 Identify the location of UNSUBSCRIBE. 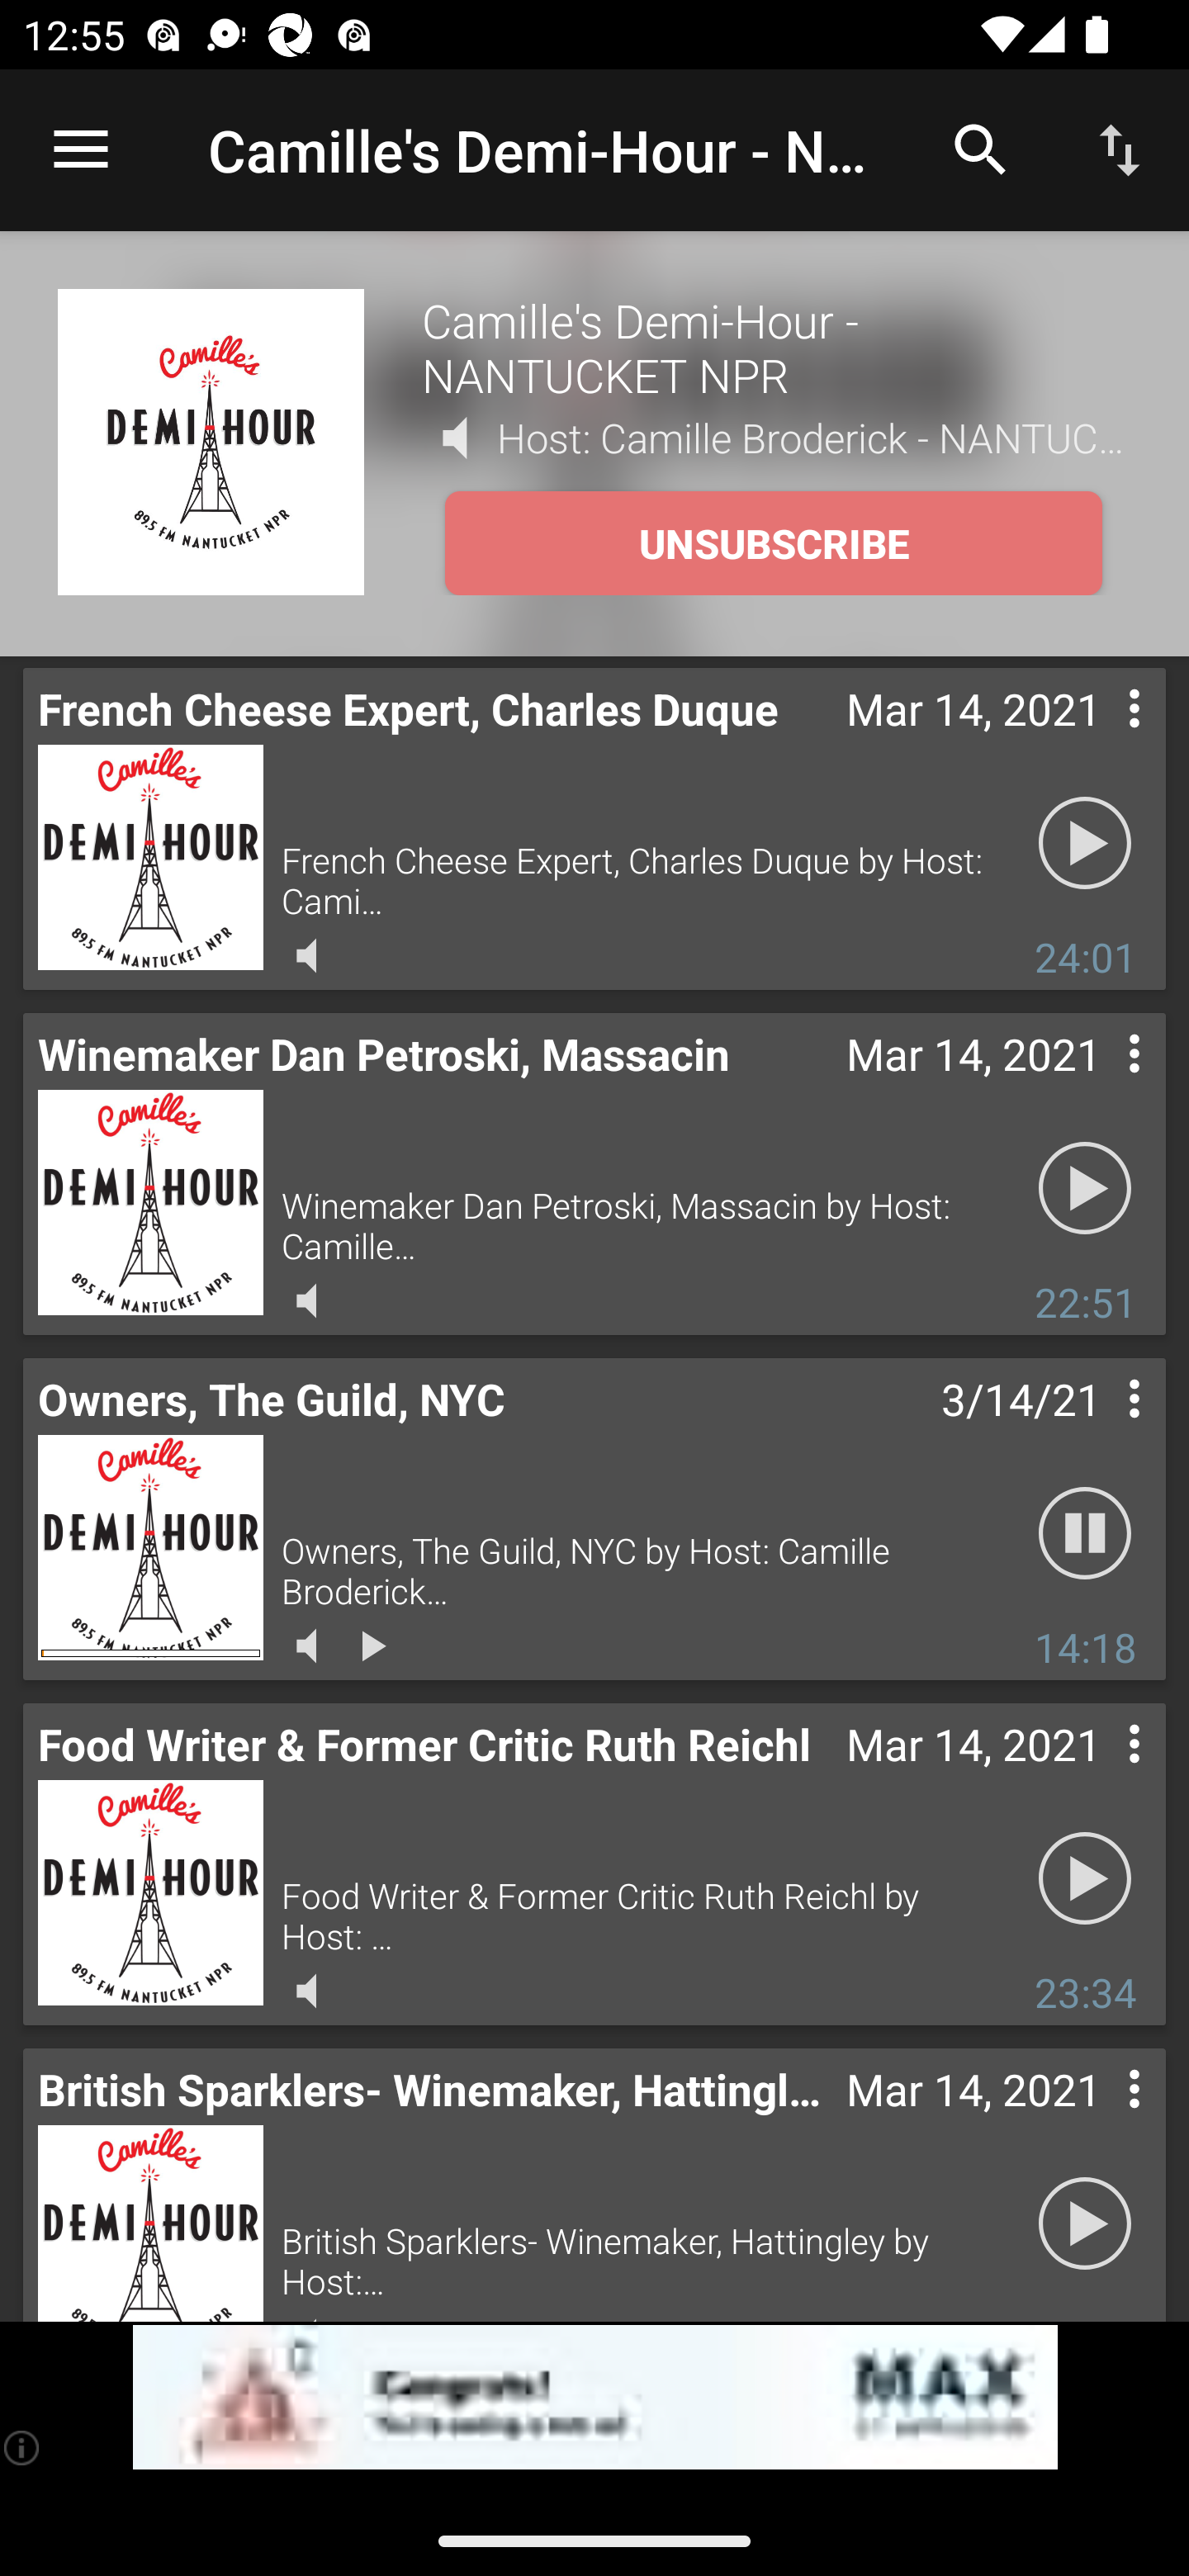
(773, 543).